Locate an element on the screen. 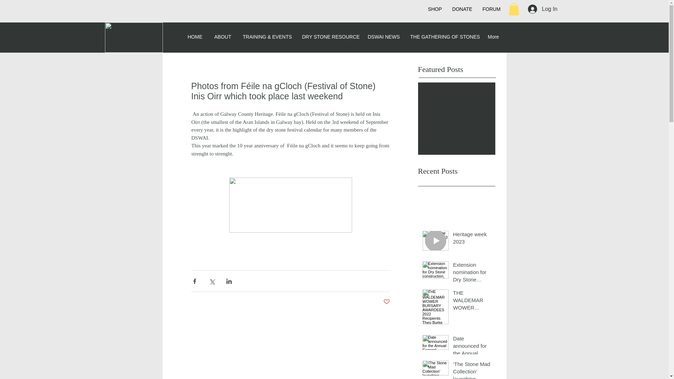  HOME is located at coordinates (196, 36).